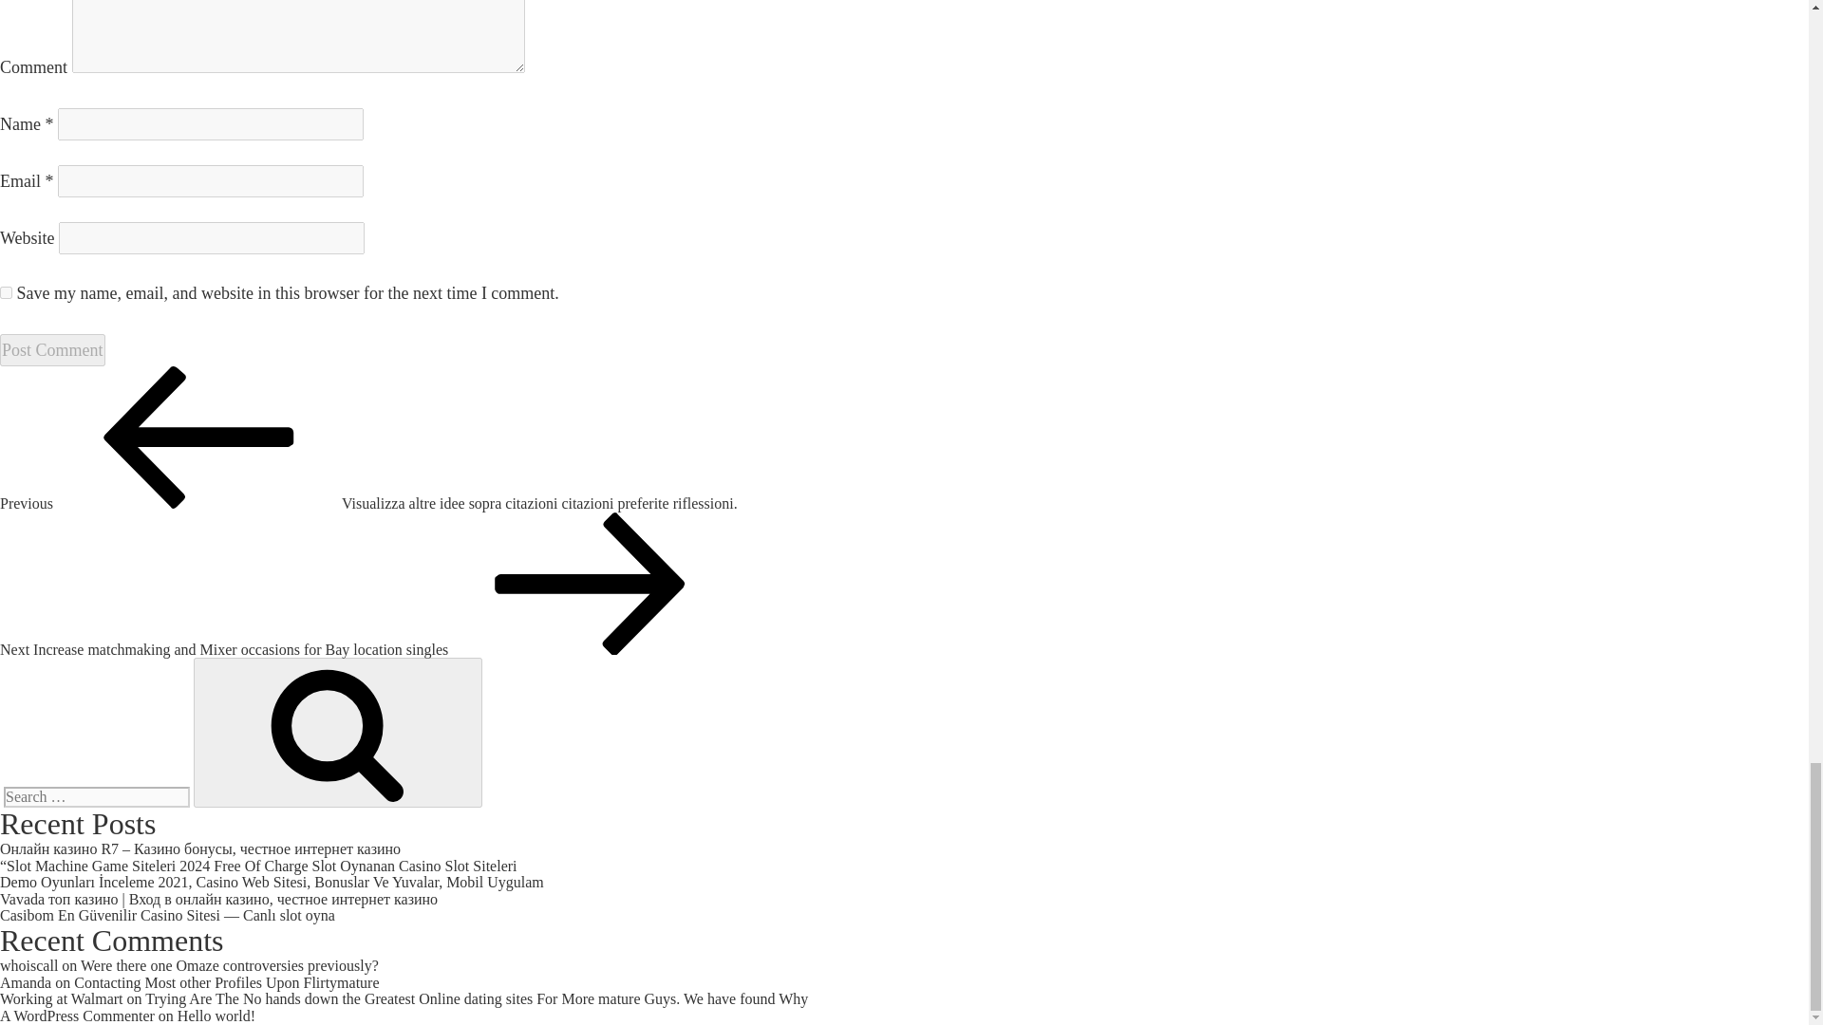  What do you see at coordinates (230, 965) in the screenshot?
I see `Were there one Omaze controversies previously?` at bounding box center [230, 965].